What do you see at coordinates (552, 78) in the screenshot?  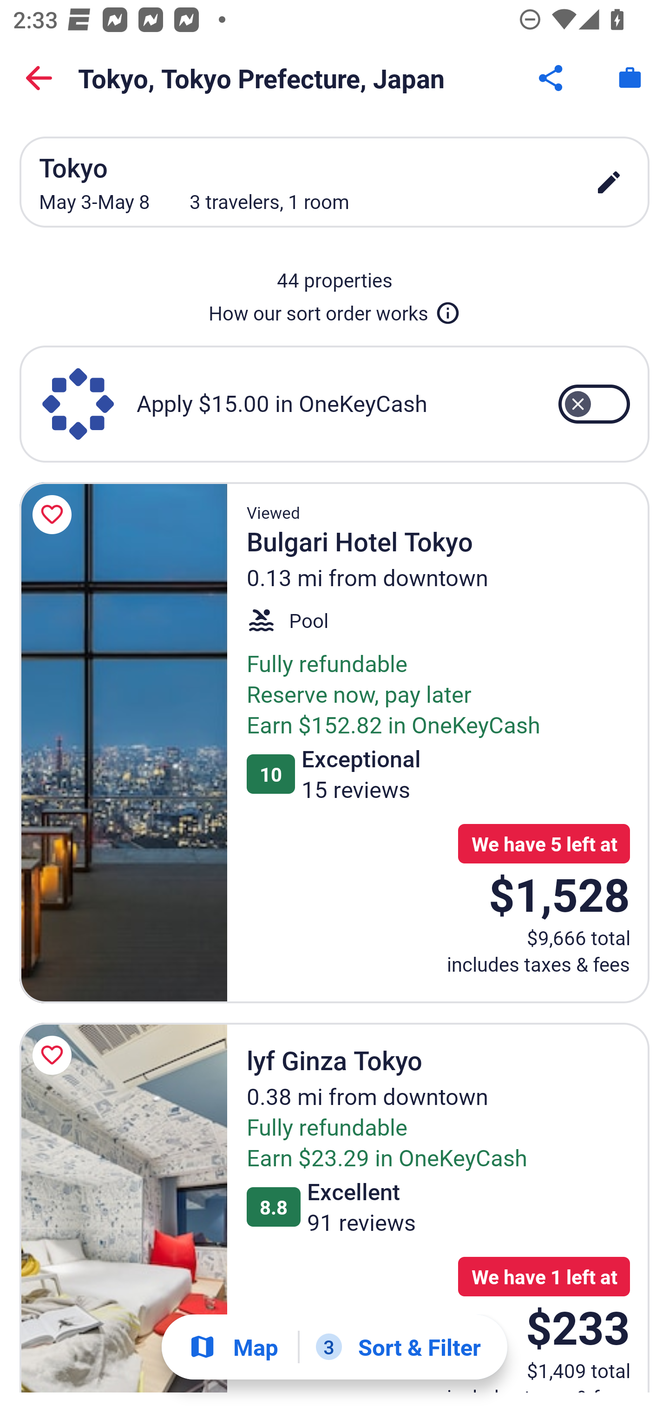 I see `Share Button` at bounding box center [552, 78].